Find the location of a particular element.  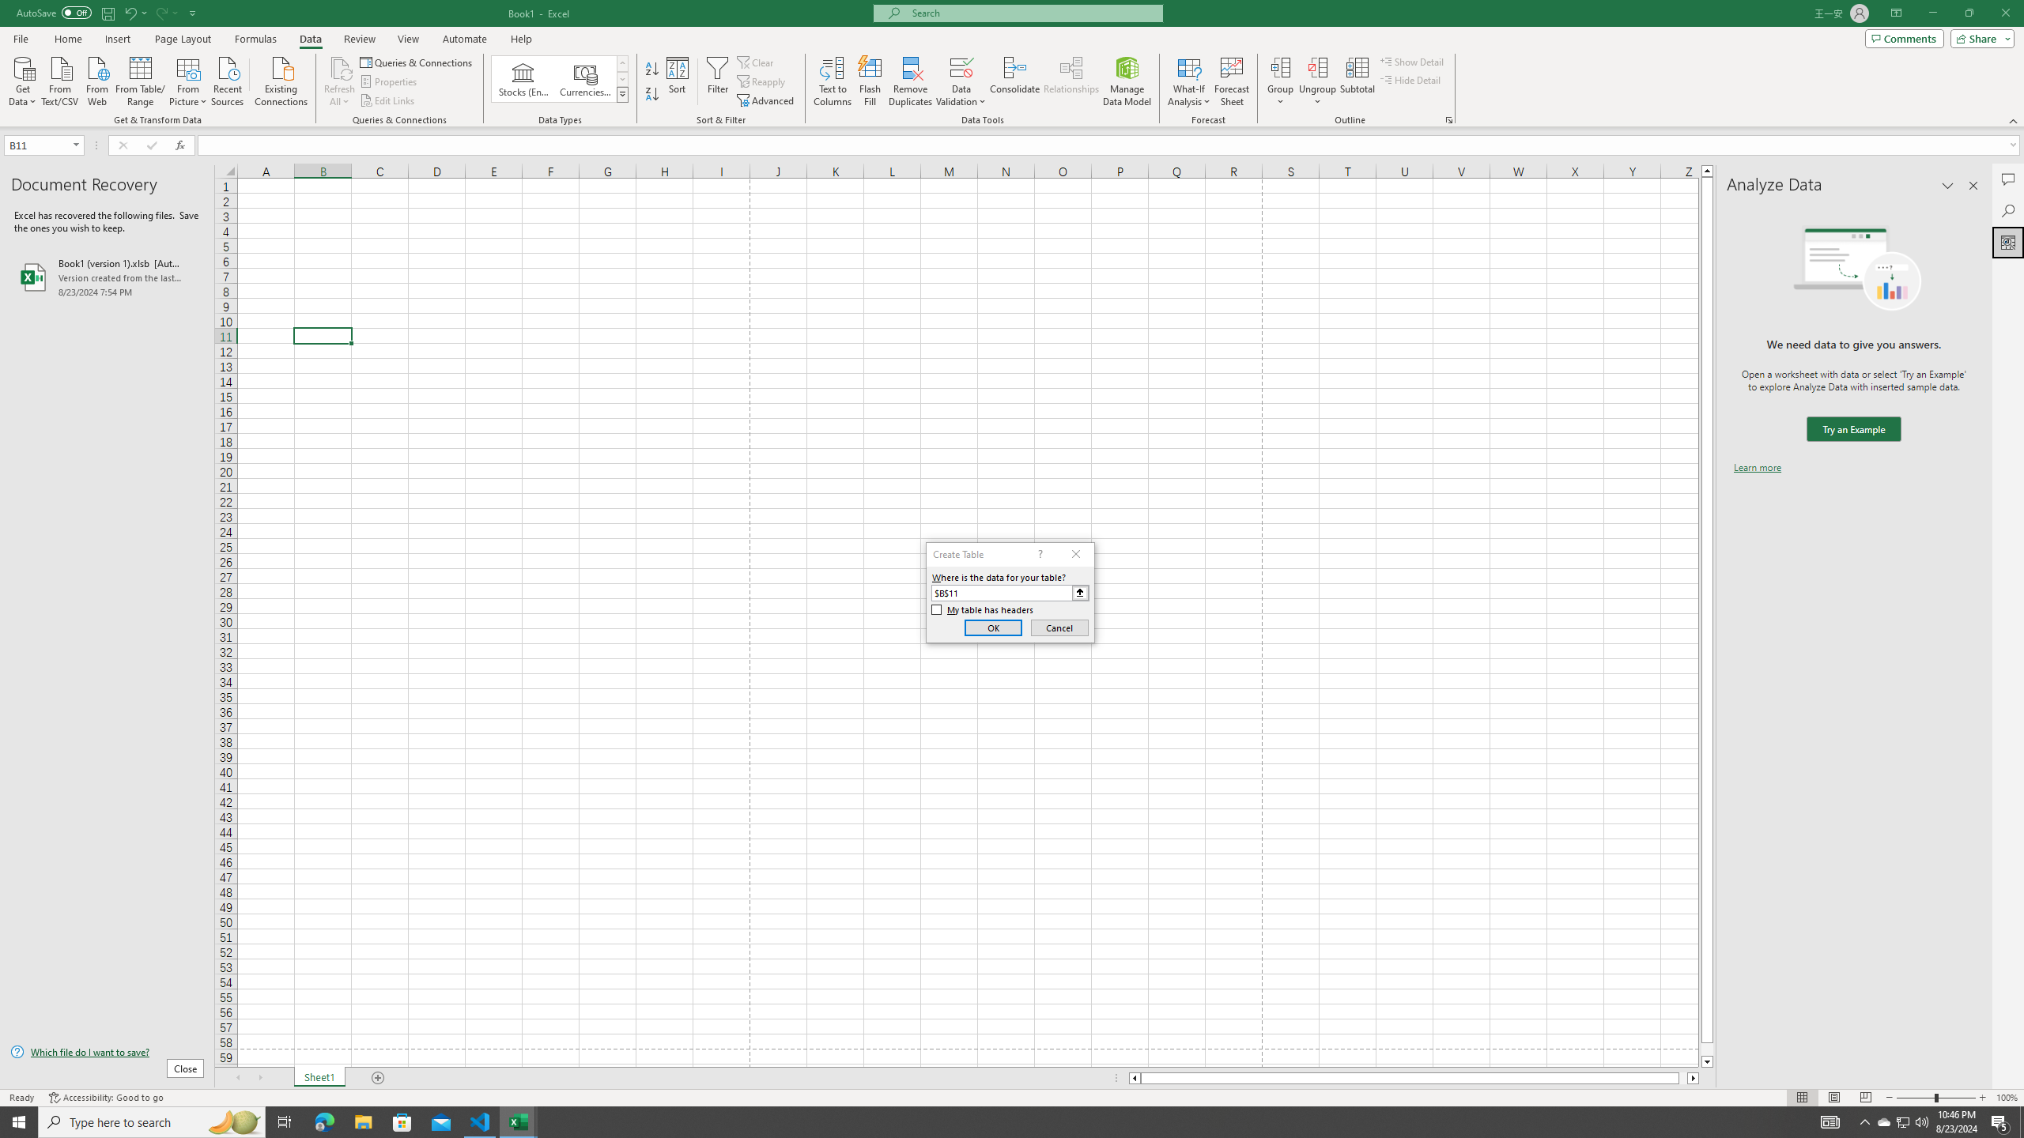

We need data to give you answers. Try an Example is located at coordinates (1853, 430).